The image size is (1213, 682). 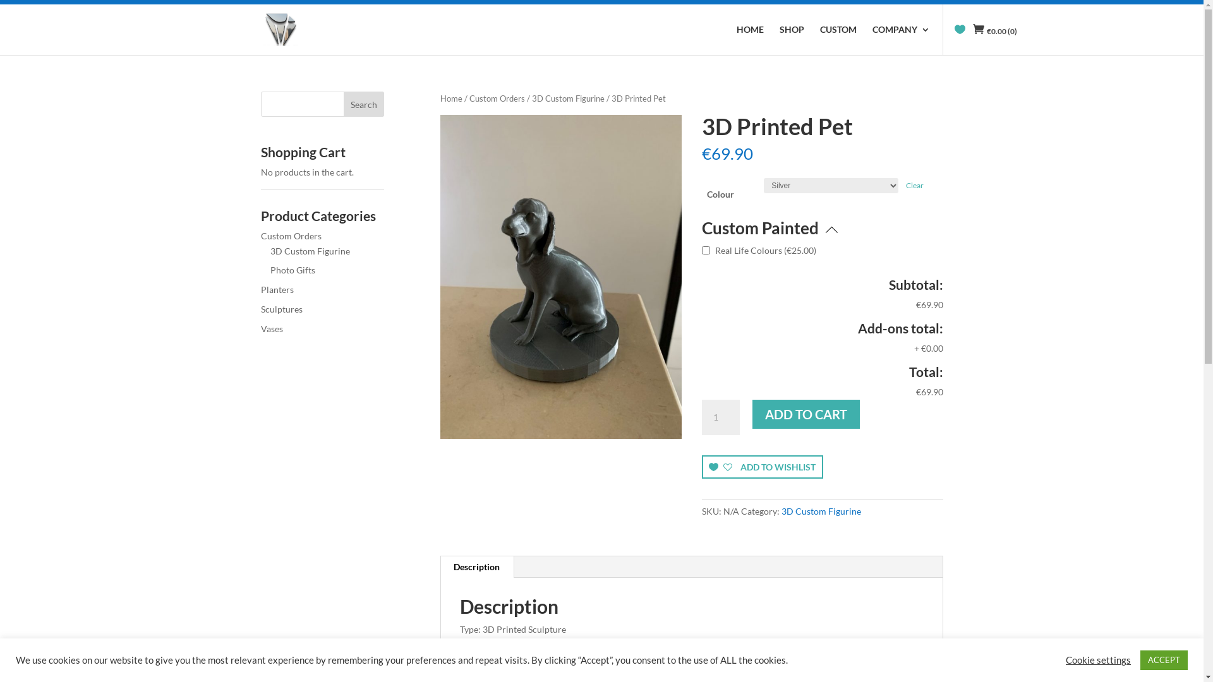 What do you see at coordinates (792, 40) in the screenshot?
I see `SHOP` at bounding box center [792, 40].